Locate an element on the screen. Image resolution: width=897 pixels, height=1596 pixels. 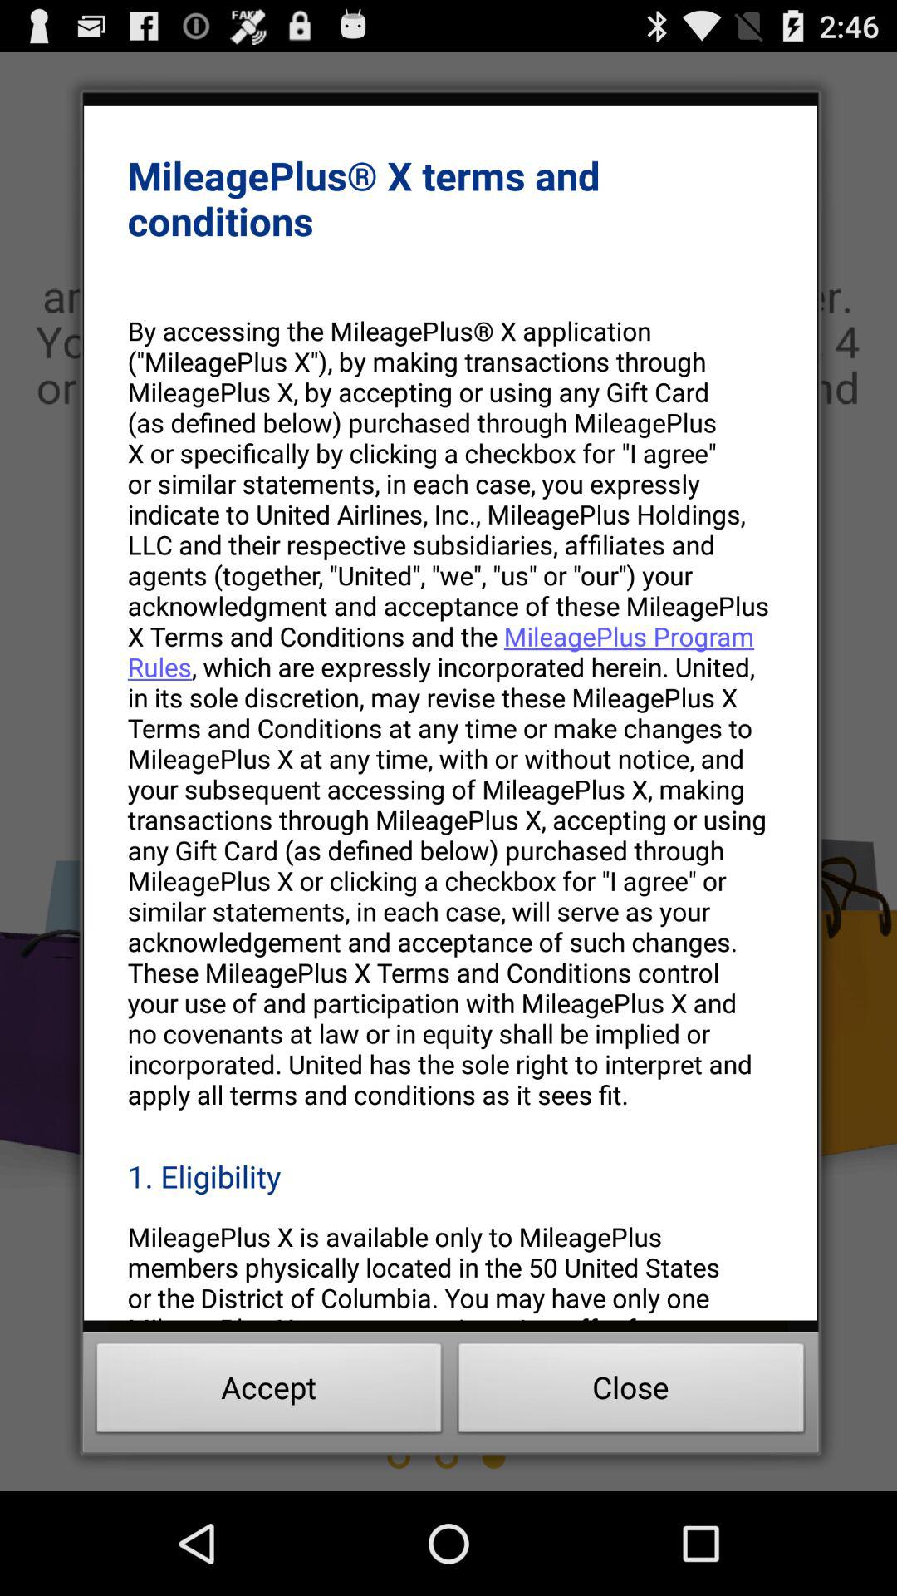
select the app below the mileageplus x is app is located at coordinates (269, 1392).